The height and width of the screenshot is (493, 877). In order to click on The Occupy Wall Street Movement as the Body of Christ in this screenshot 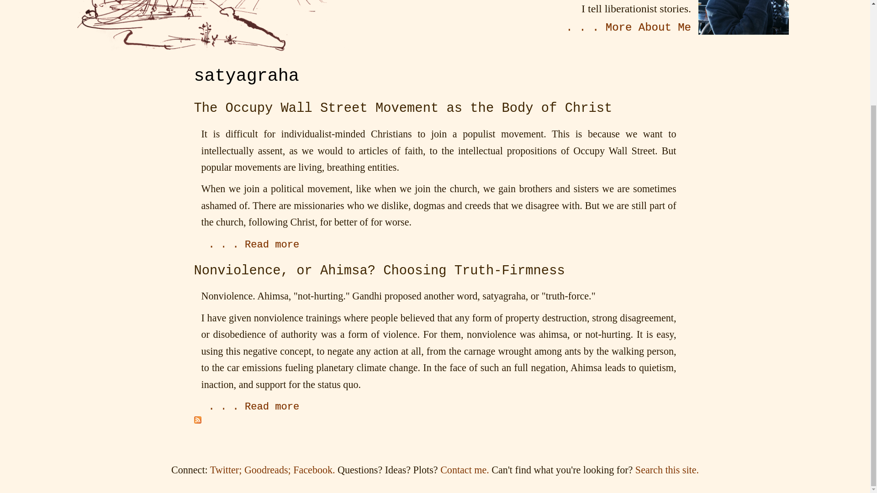, I will do `click(254, 245)`.